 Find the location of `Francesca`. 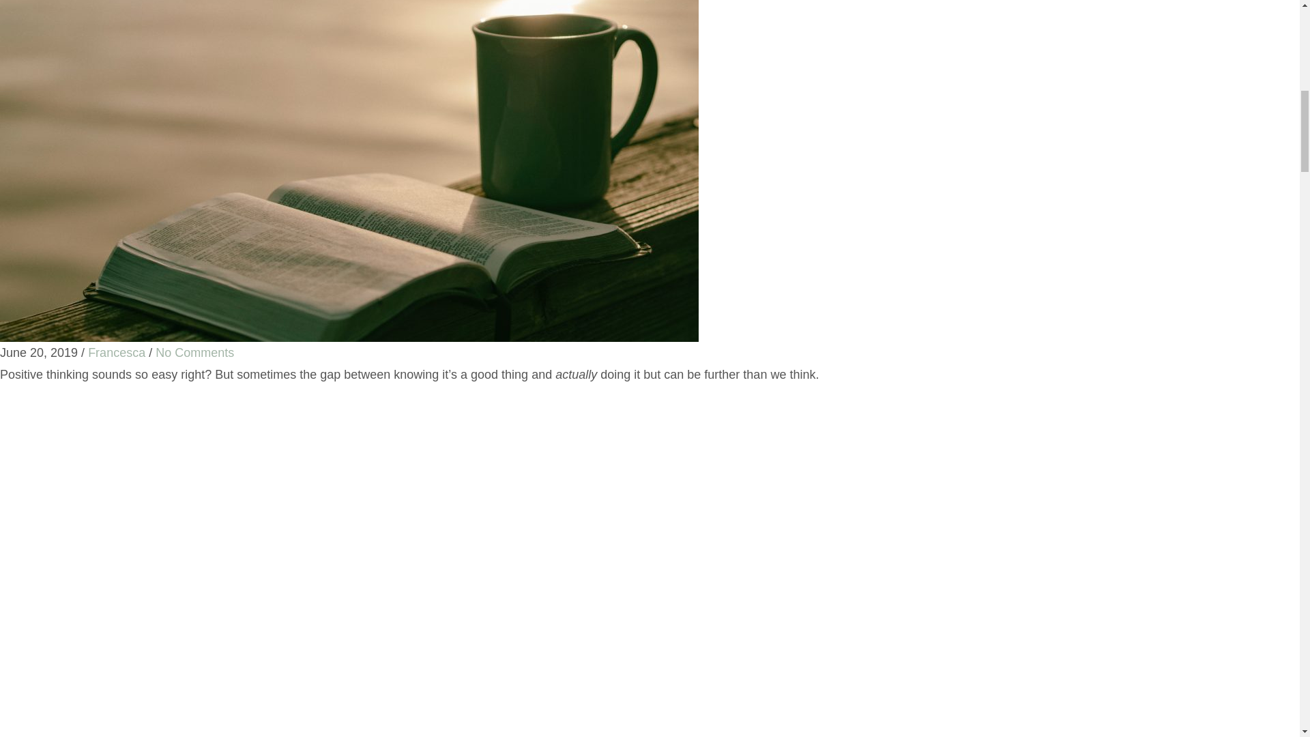

Francesca is located at coordinates (116, 352).